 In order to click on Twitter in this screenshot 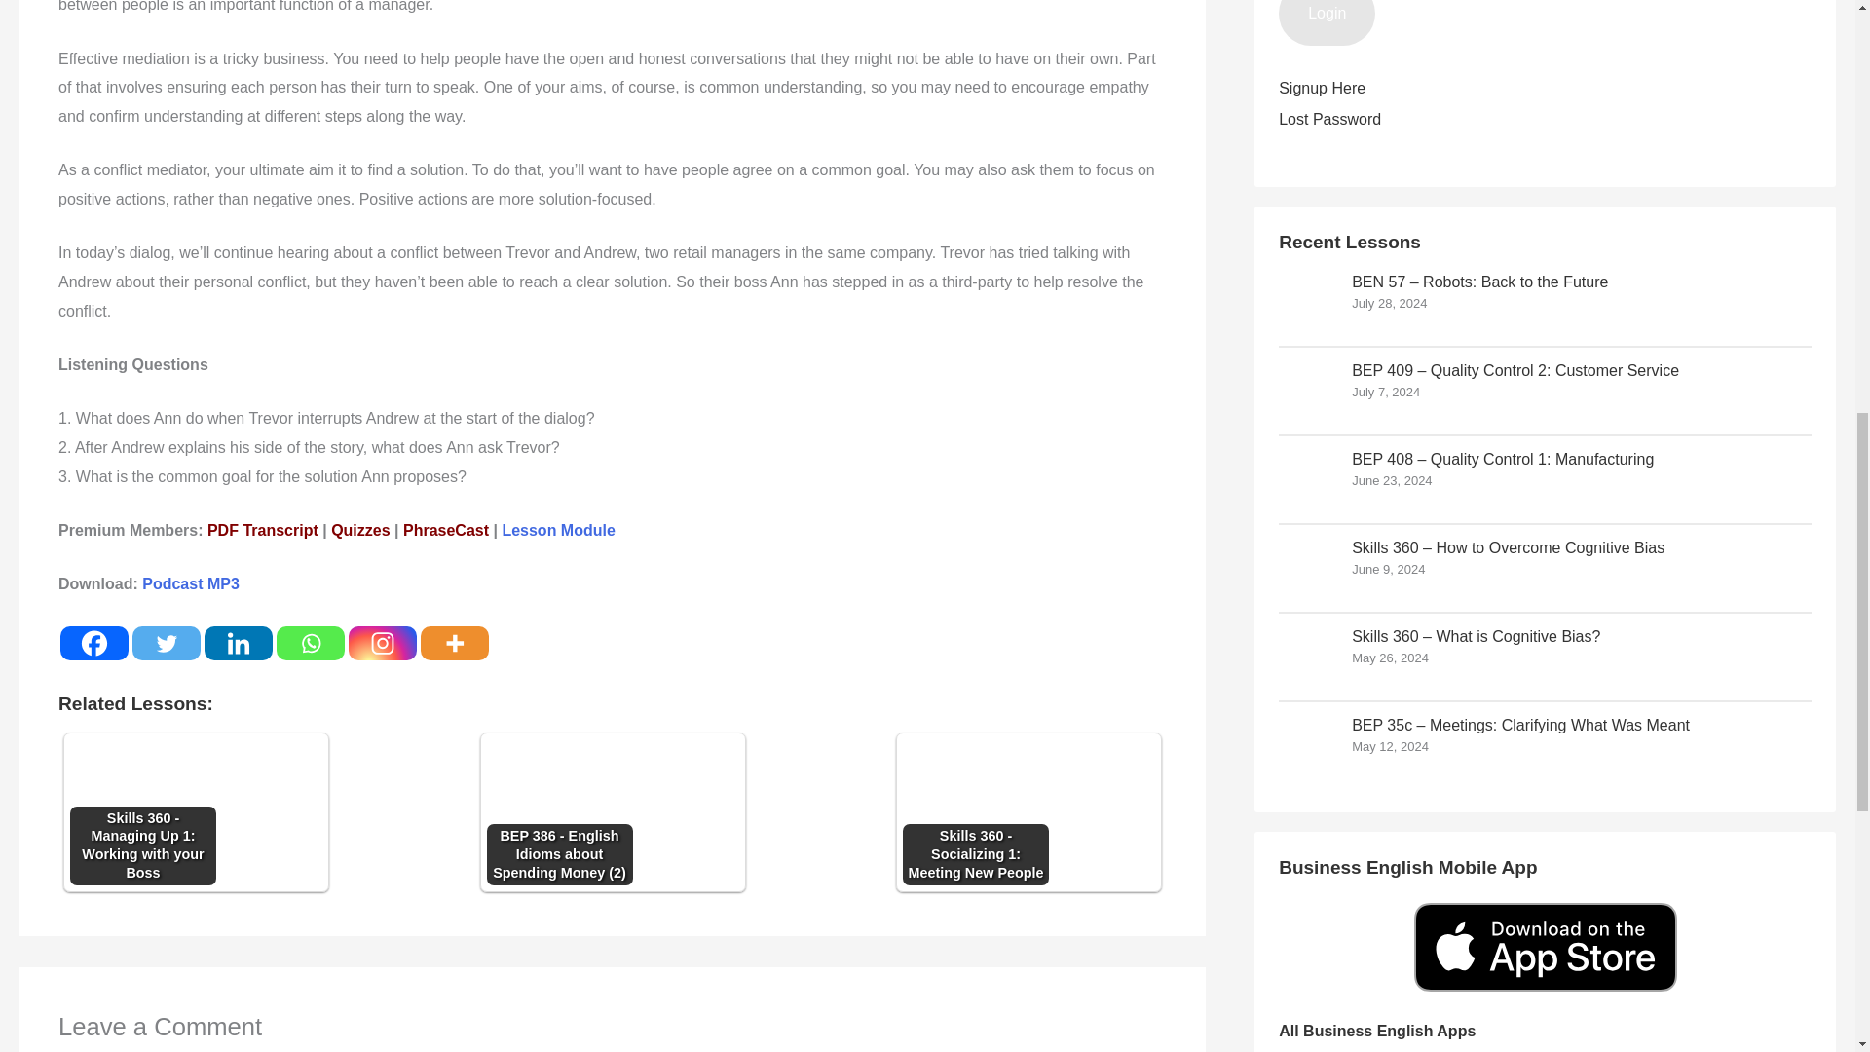, I will do `click(166, 643)`.